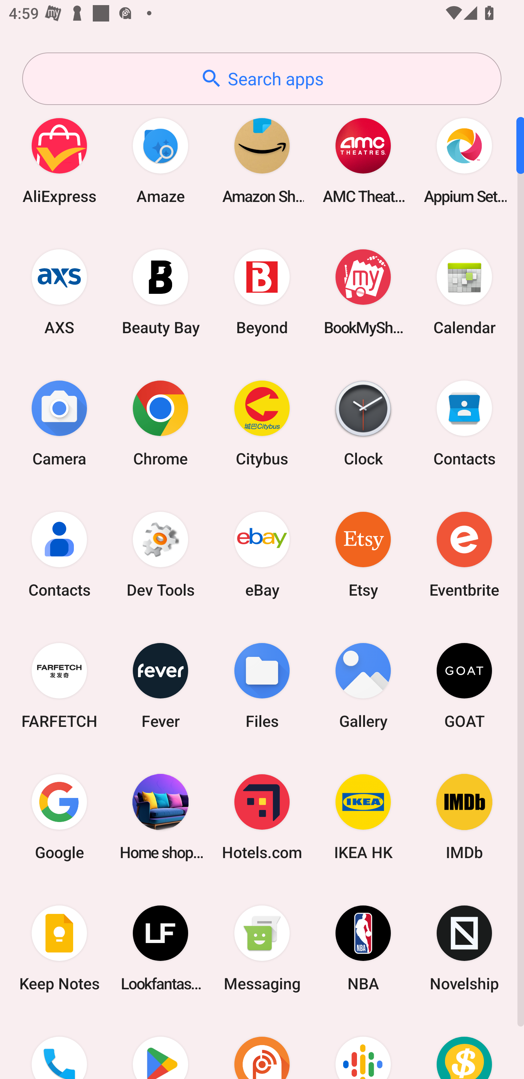  What do you see at coordinates (262, 817) in the screenshot?
I see `Hotels.com` at bounding box center [262, 817].